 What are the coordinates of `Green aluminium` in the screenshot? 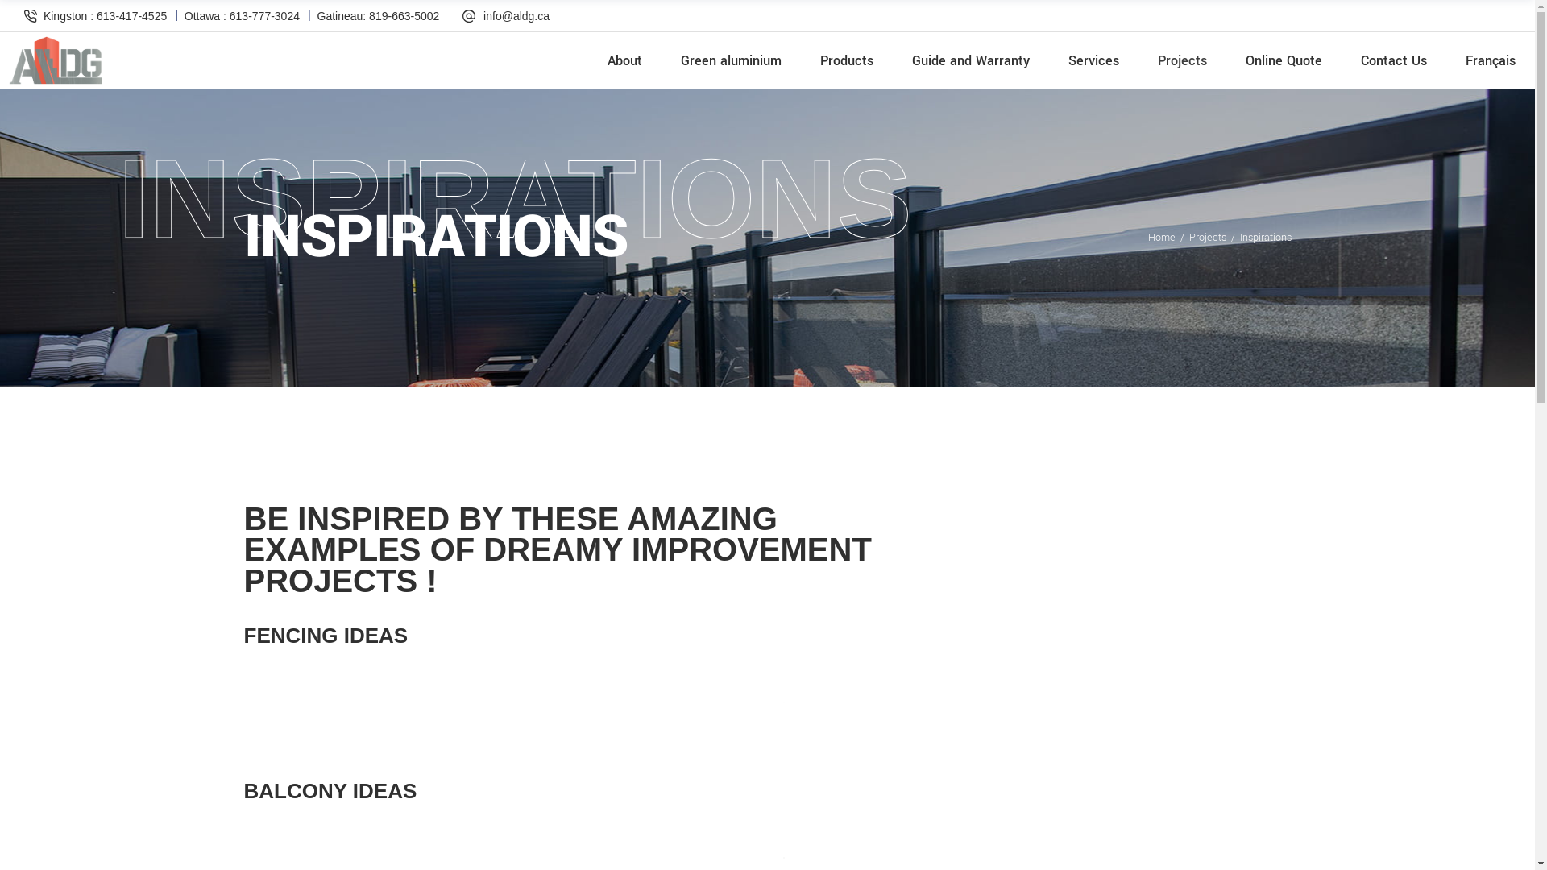 It's located at (732, 60).